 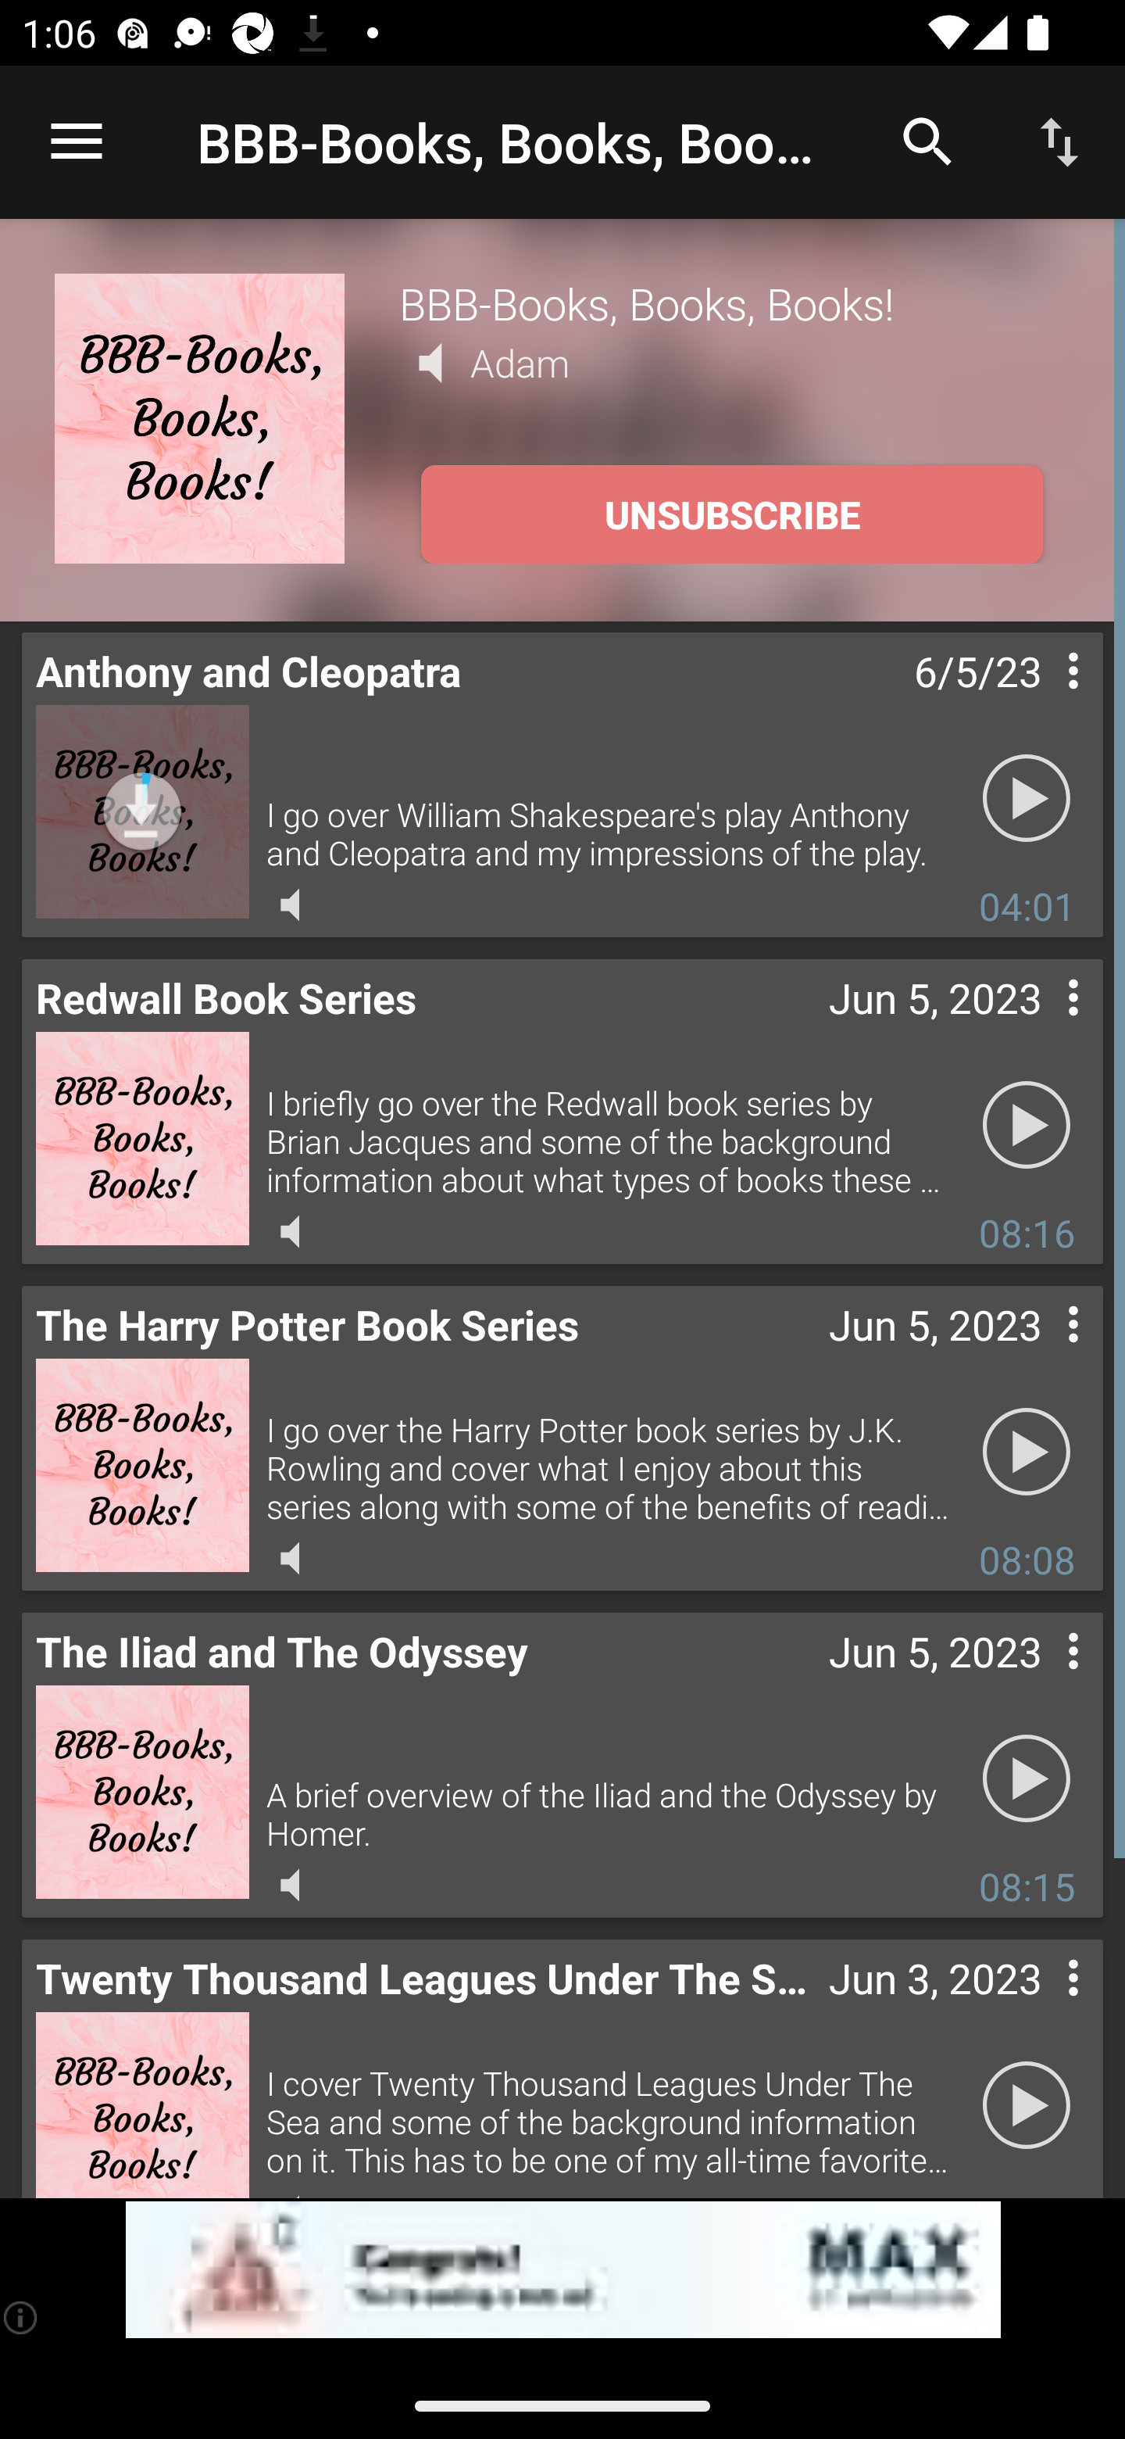 What do you see at coordinates (1039, 2008) in the screenshot?
I see `Contextual menu` at bounding box center [1039, 2008].